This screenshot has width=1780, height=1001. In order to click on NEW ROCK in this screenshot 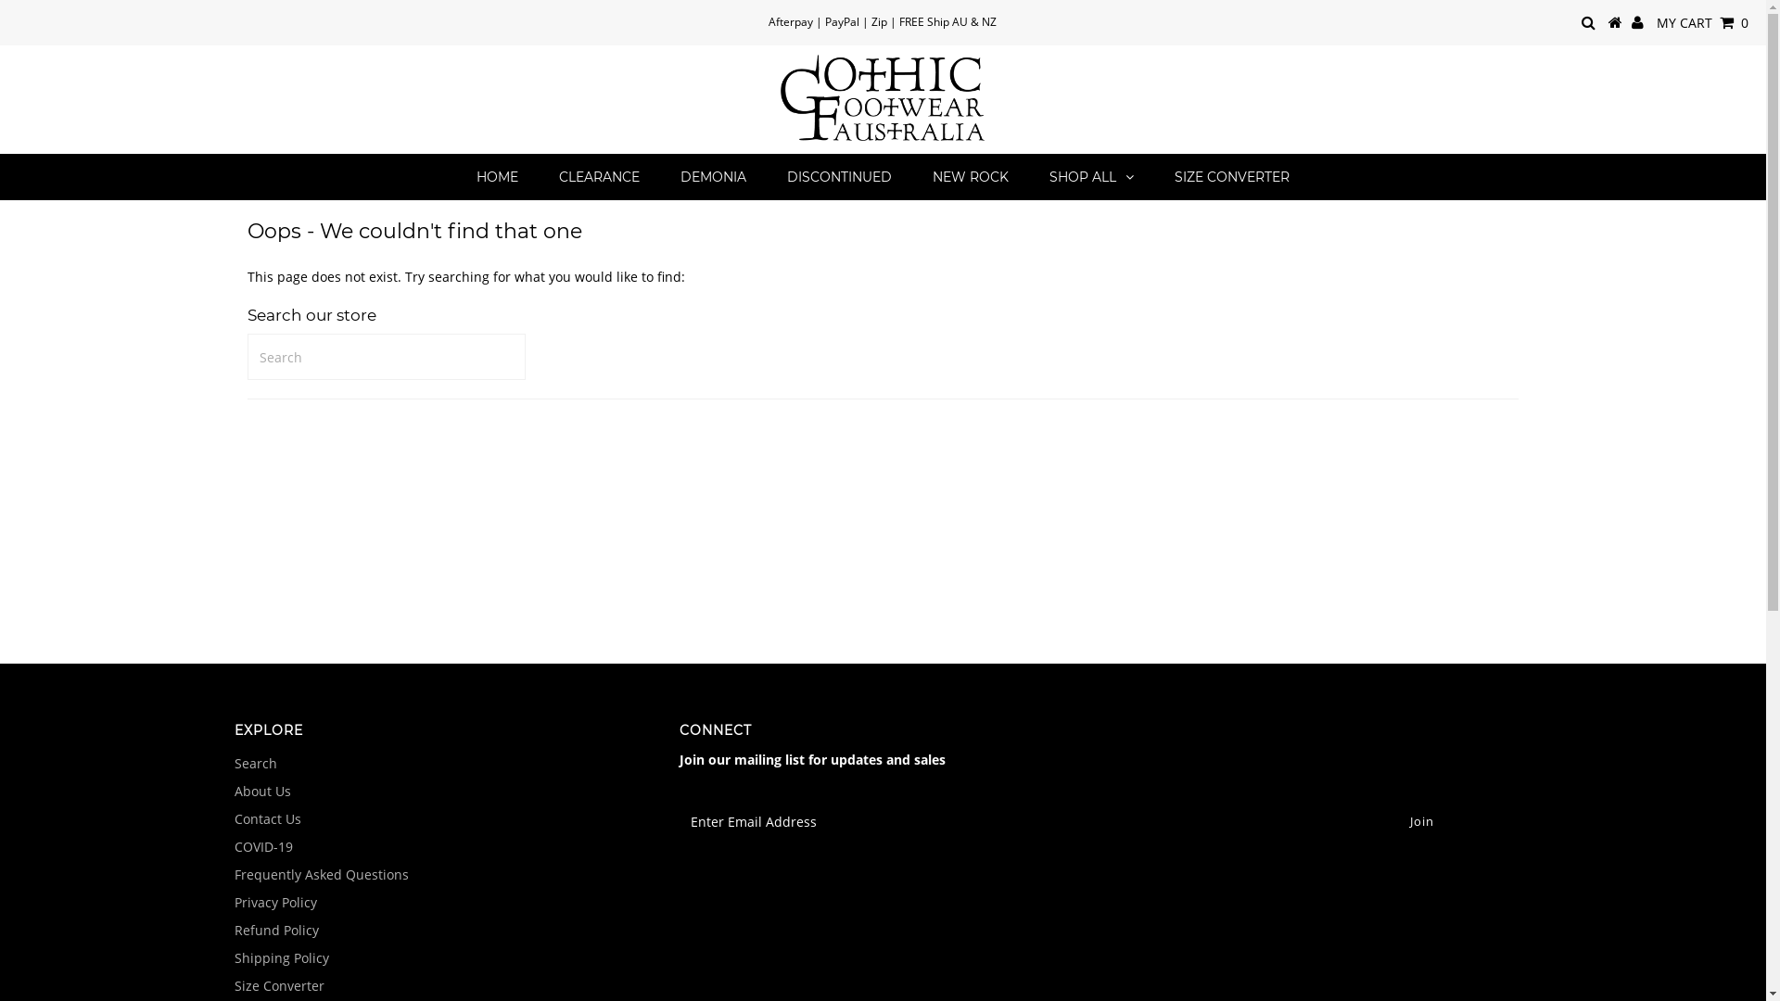, I will do `click(971, 177)`.